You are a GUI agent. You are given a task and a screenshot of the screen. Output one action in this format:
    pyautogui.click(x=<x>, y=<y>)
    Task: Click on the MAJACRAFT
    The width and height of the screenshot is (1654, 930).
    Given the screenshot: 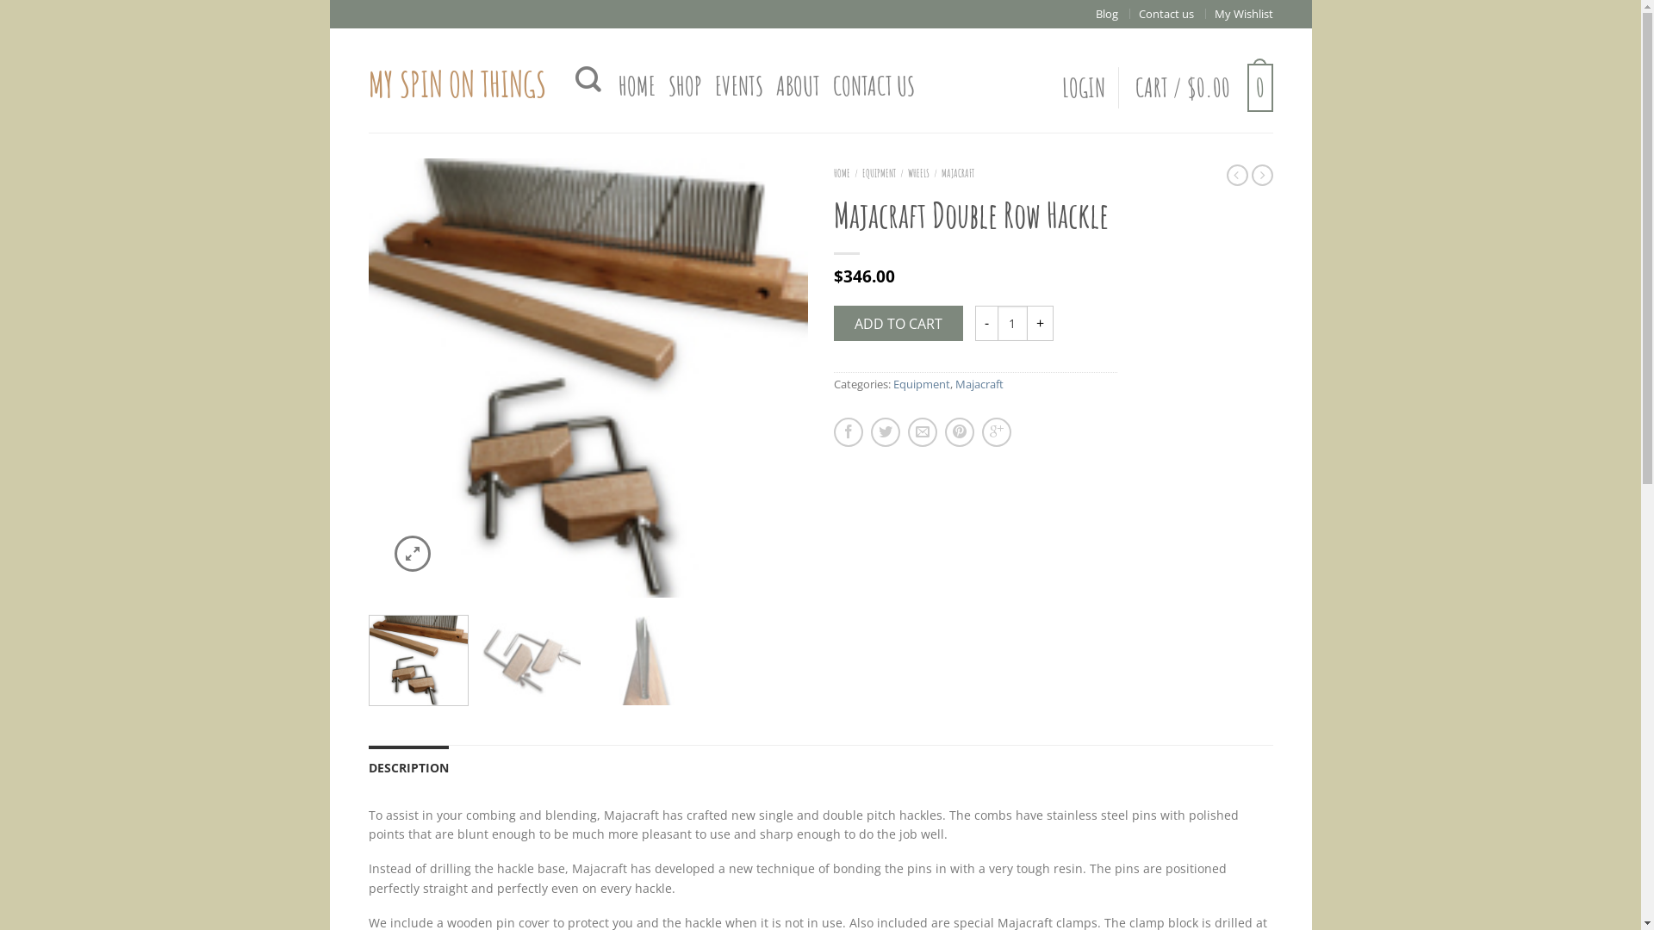 What is the action you would take?
    pyautogui.click(x=957, y=173)
    